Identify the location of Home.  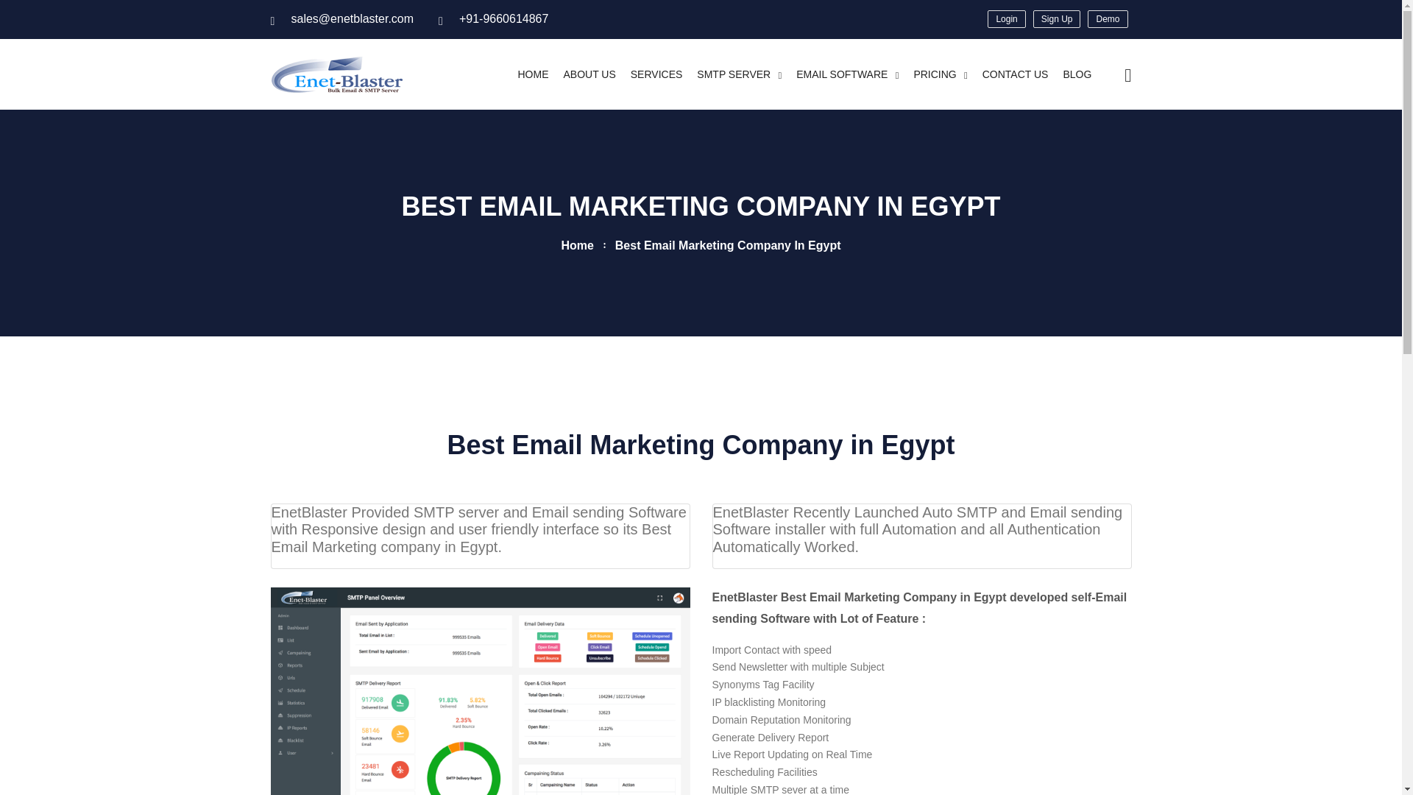
(577, 246).